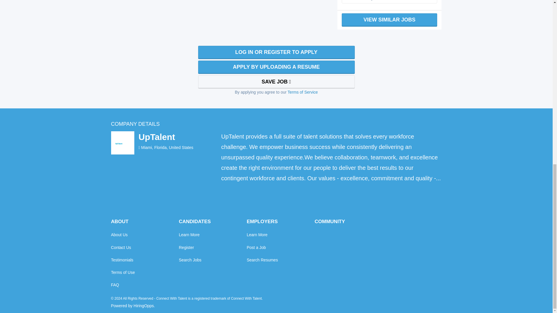 Image resolution: width=557 pixels, height=313 pixels. What do you see at coordinates (276, 82) in the screenshot?
I see `SAVE JOB` at bounding box center [276, 82].